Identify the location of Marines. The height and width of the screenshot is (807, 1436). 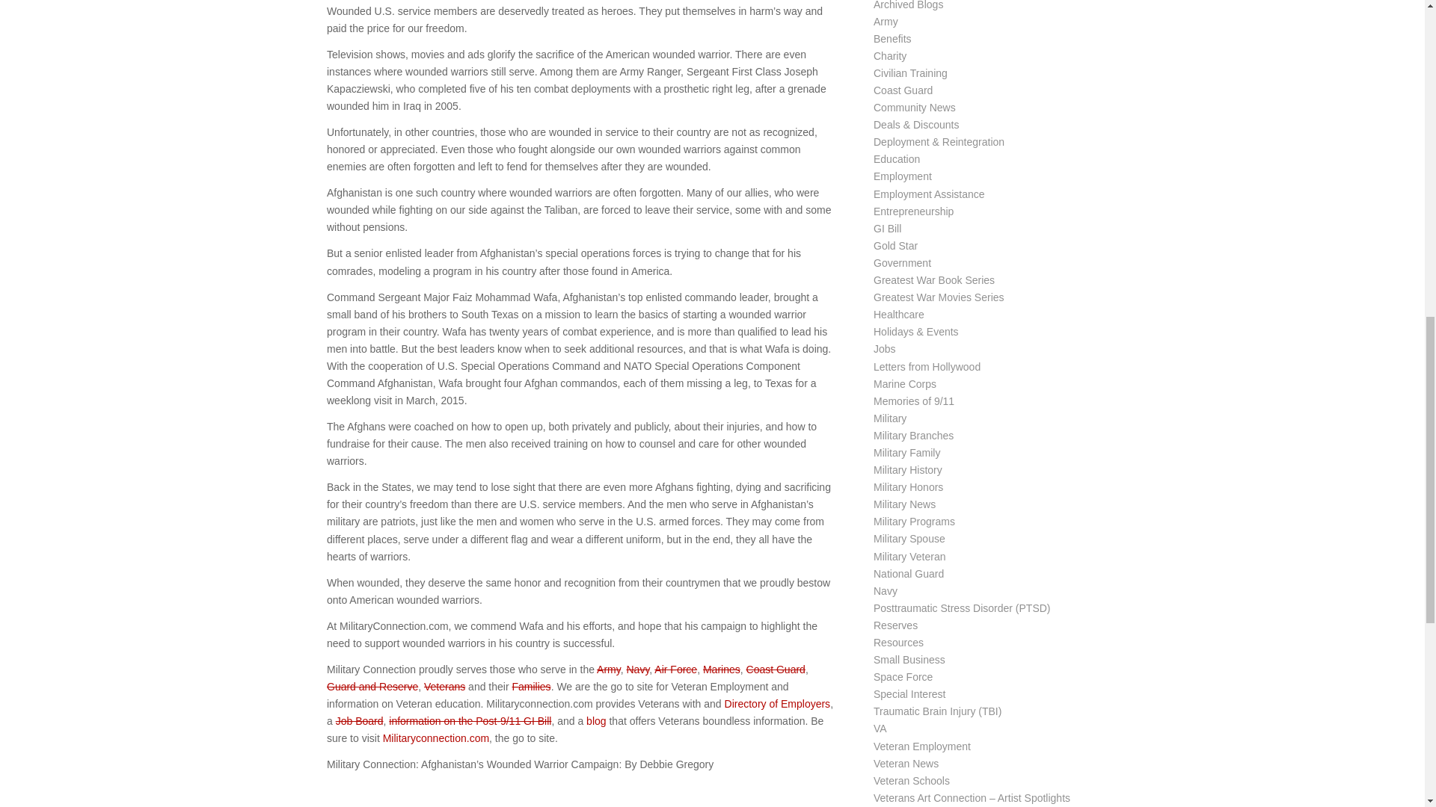
(722, 669).